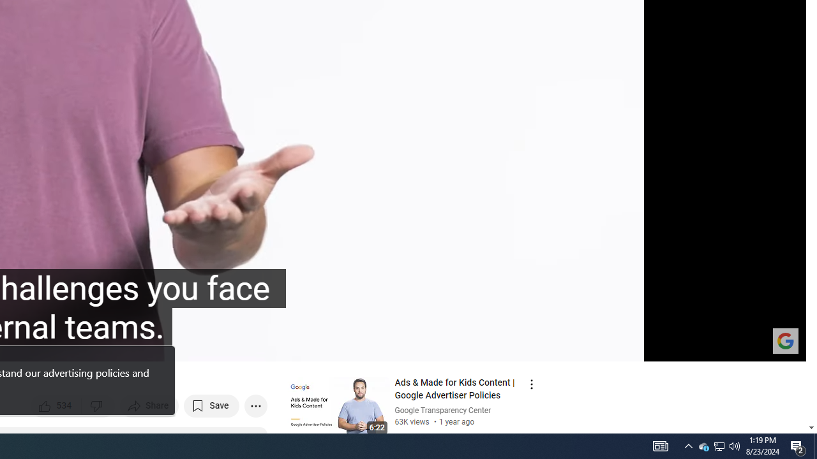 Image resolution: width=817 pixels, height=459 pixels. I want to click on Miniplayer (i), so click(721, 346).